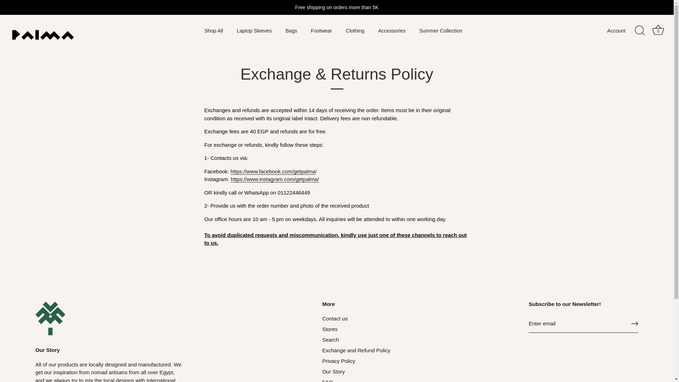 This screenshot has width=679, height=382. Describe the element at coordinates (291, 31) in the screenshot. I see `Bags` at that location.